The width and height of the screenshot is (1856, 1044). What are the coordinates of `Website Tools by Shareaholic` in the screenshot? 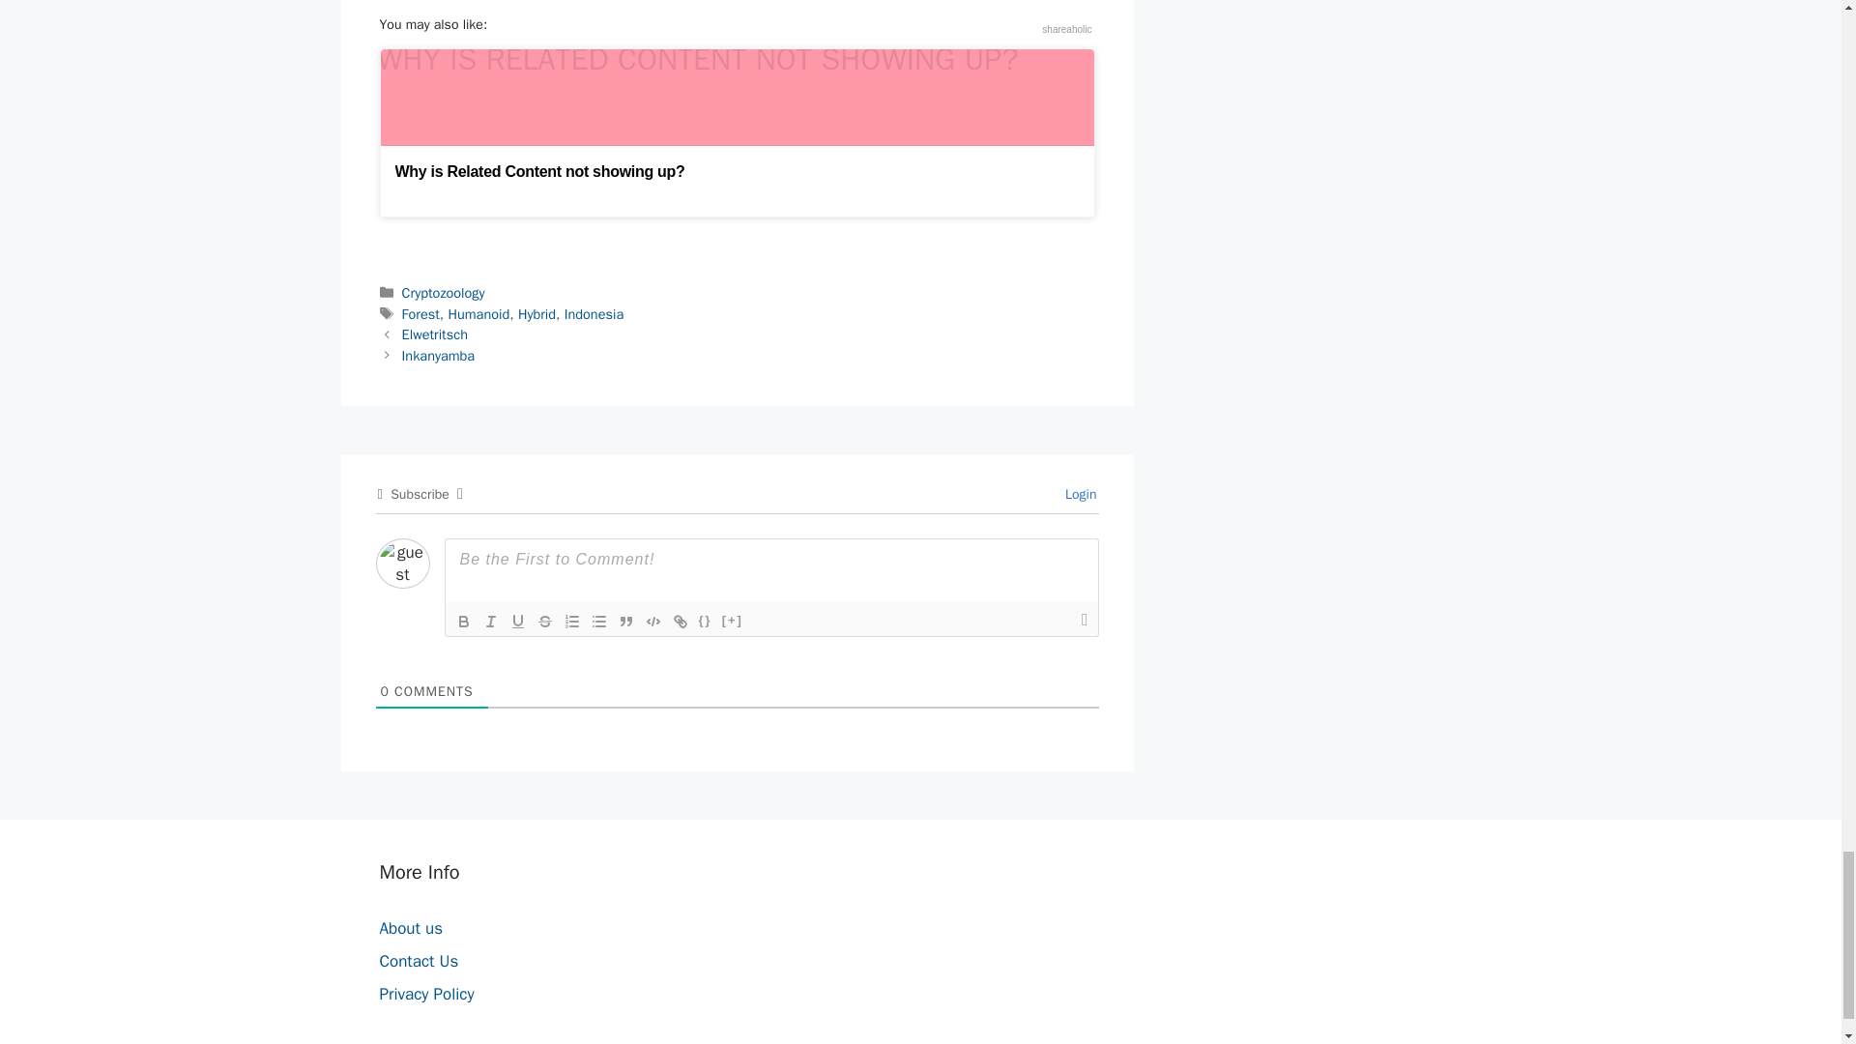 It's located at (1065, 29).